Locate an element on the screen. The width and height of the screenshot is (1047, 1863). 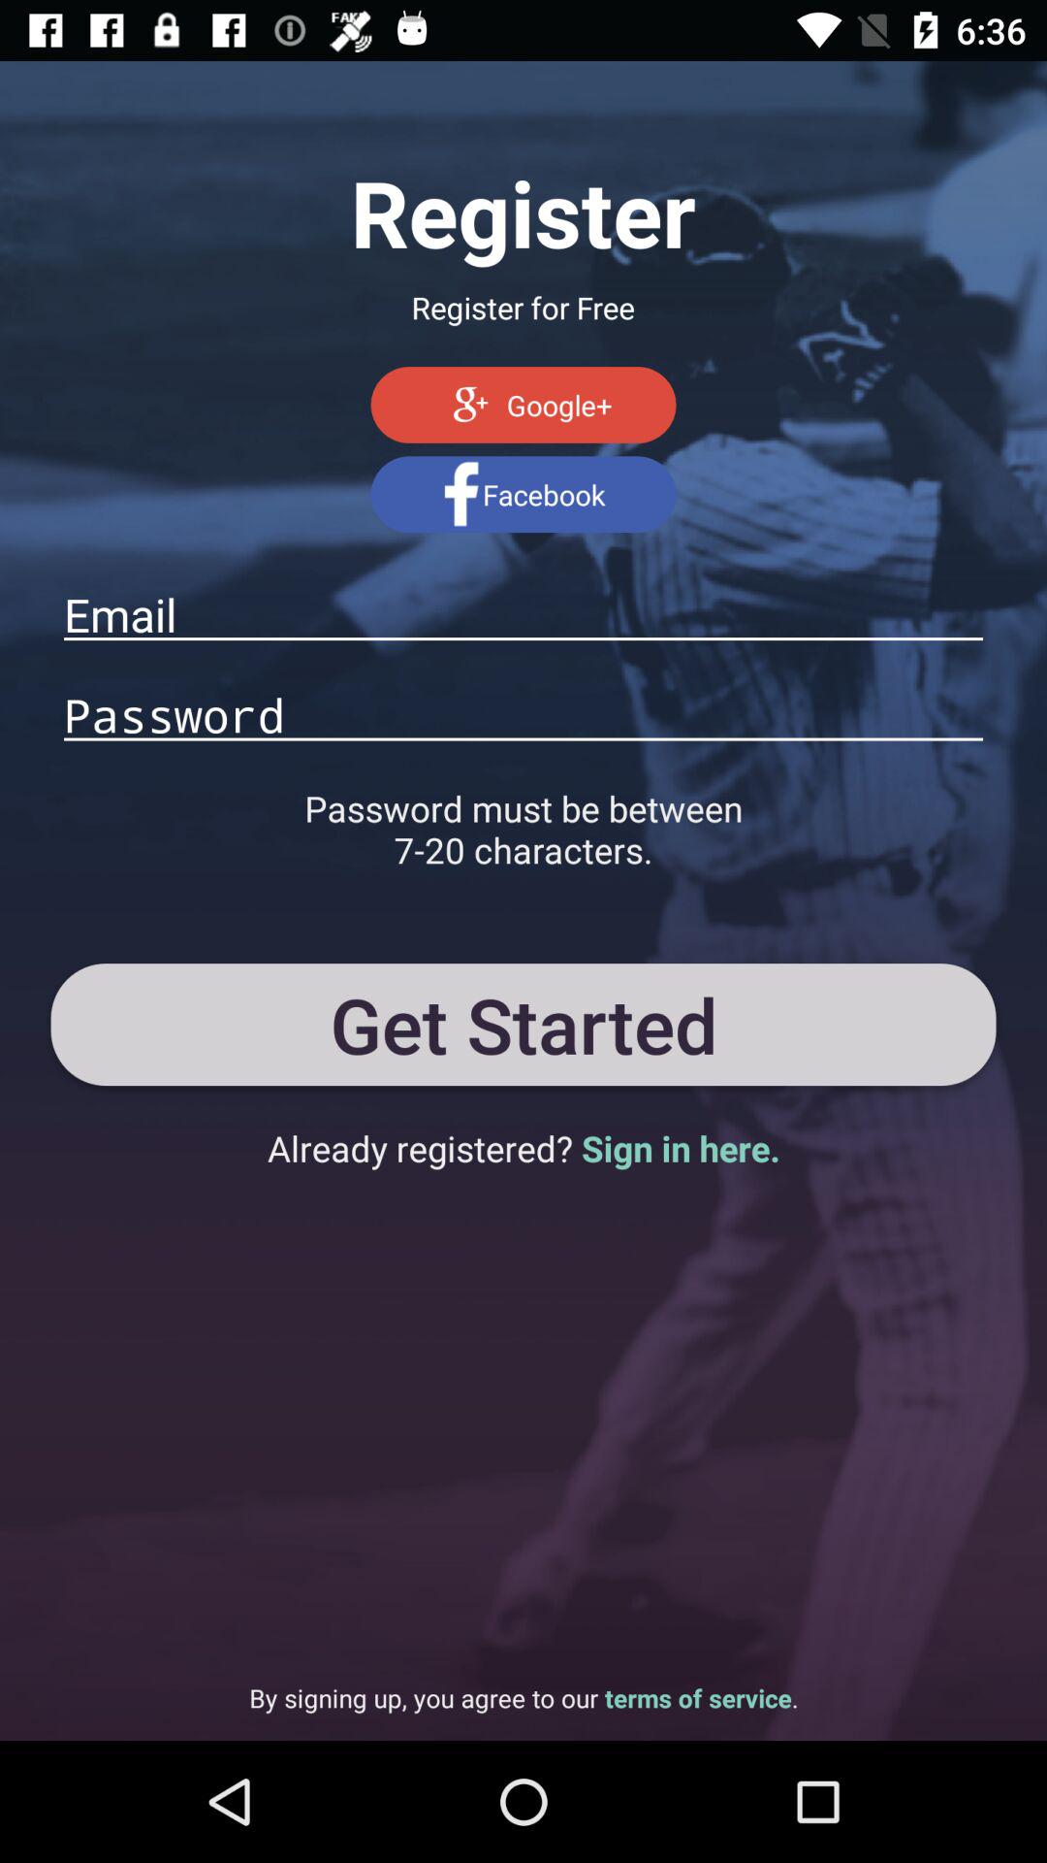
select icon below password must be item is located at coordinates (523, 1024).